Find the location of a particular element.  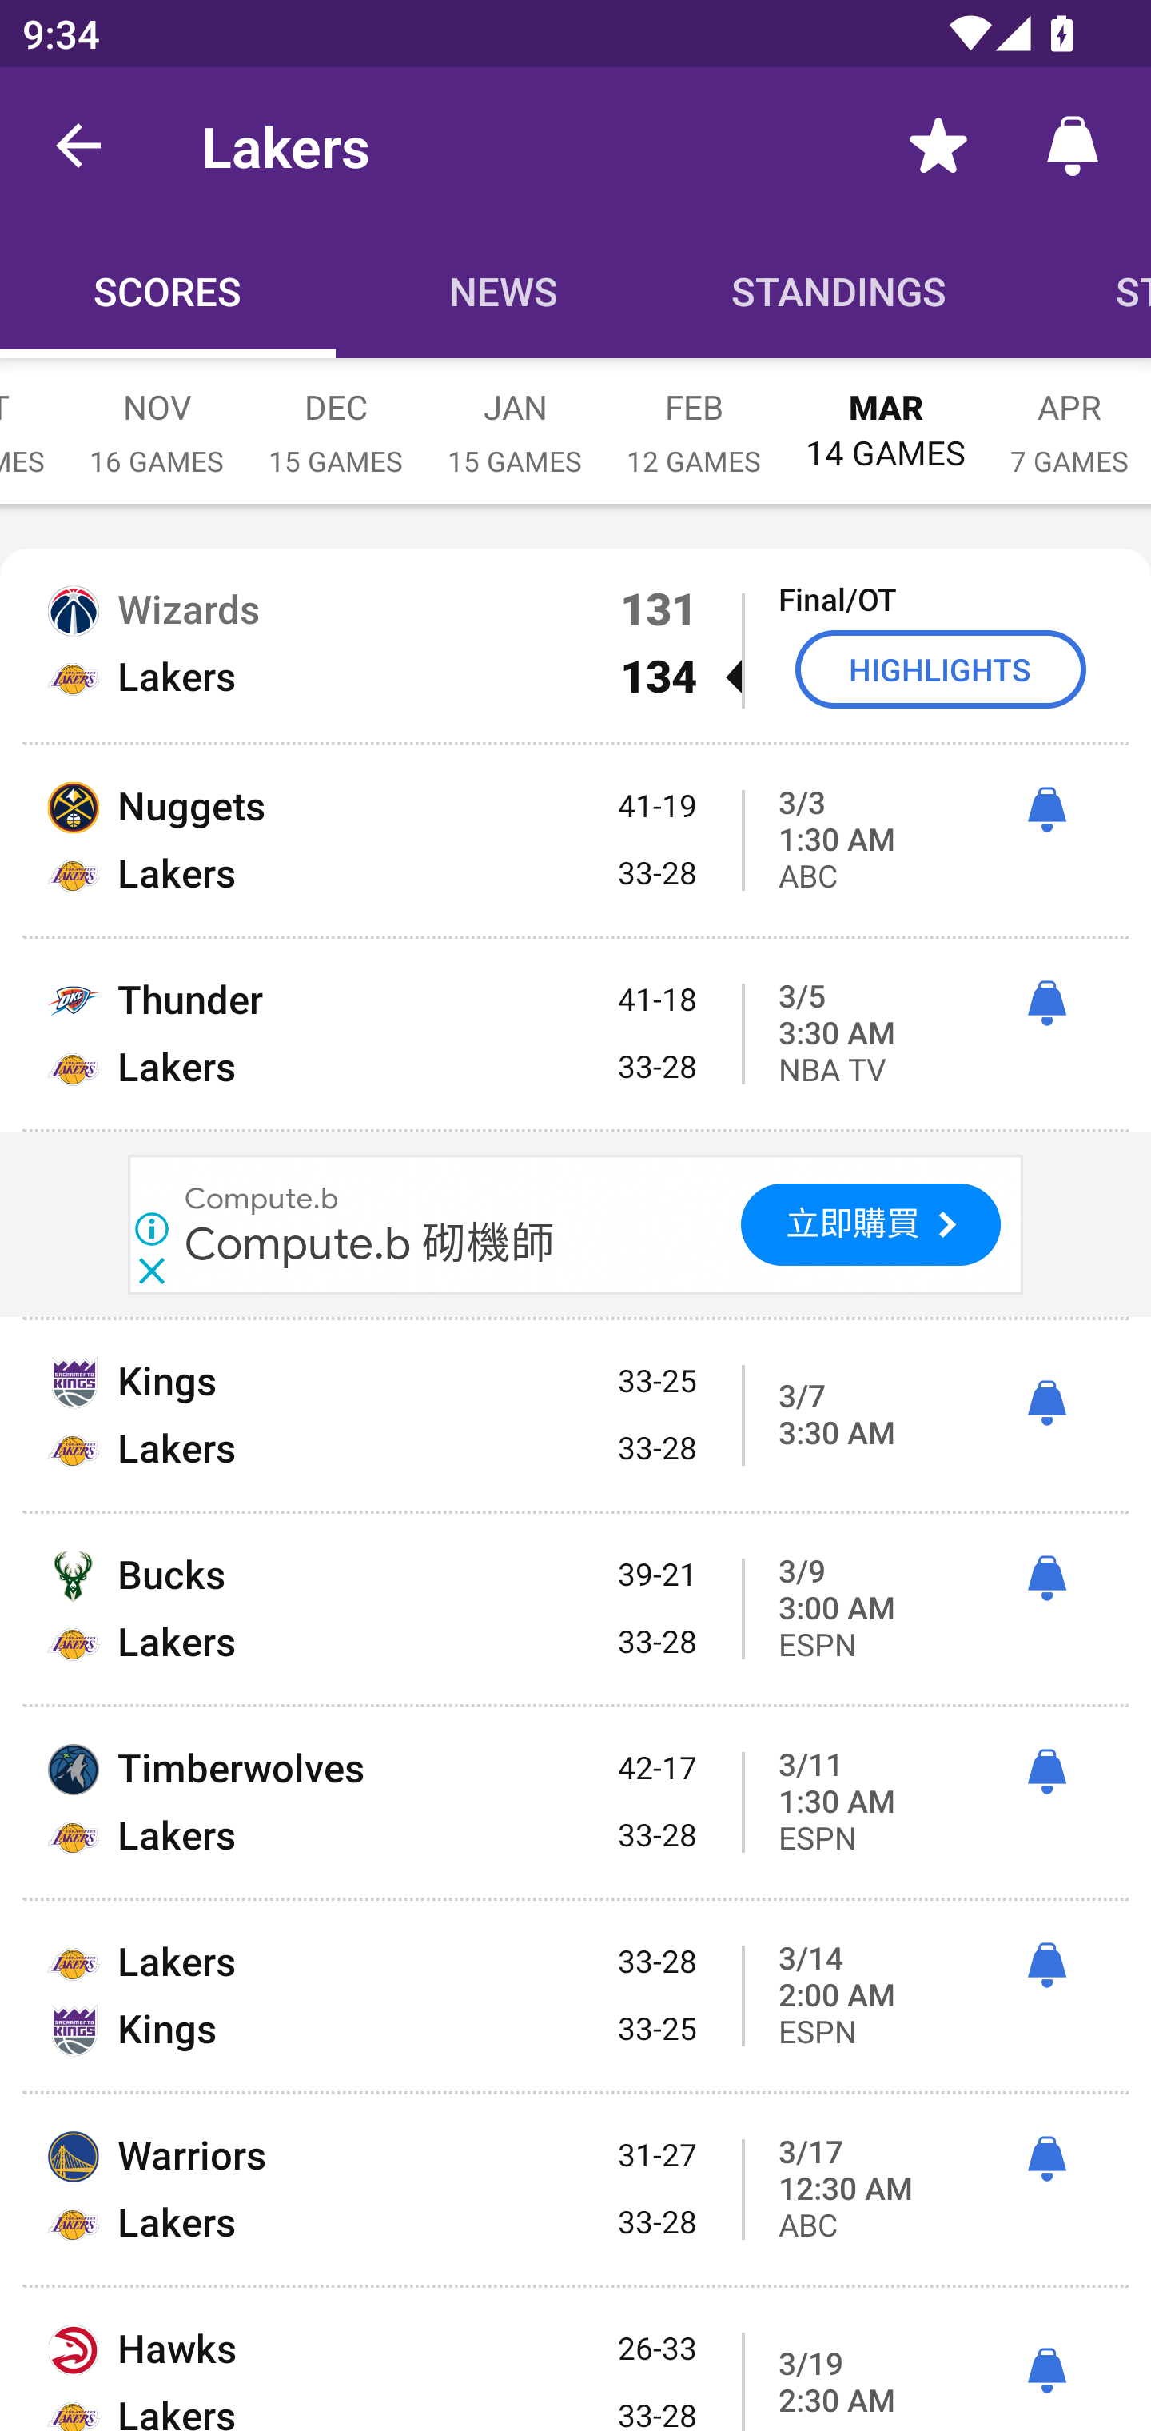

HIGHLIGHTS is located at coordinates (941, 669).